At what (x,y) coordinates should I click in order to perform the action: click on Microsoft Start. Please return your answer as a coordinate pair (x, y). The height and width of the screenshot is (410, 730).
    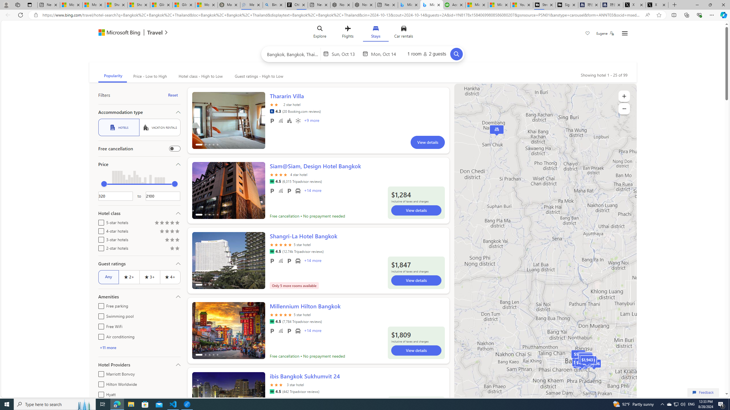
    Looking at the image, I should click on (499, 5).